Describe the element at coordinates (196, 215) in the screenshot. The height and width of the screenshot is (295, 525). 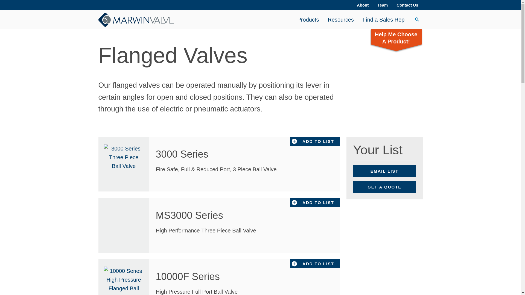
I see `MS3000 Series` at that location.